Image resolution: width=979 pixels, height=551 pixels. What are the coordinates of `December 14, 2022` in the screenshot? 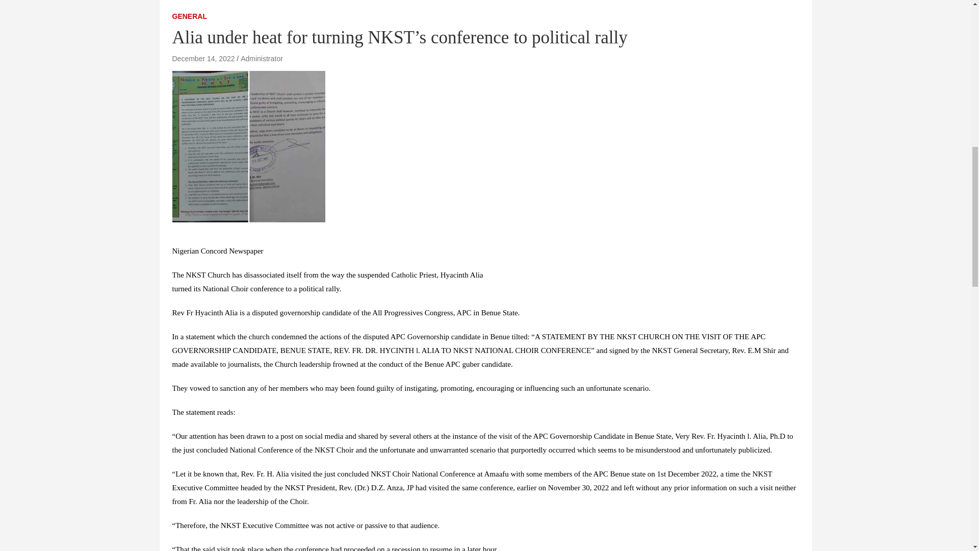 It's located at (203, 58).